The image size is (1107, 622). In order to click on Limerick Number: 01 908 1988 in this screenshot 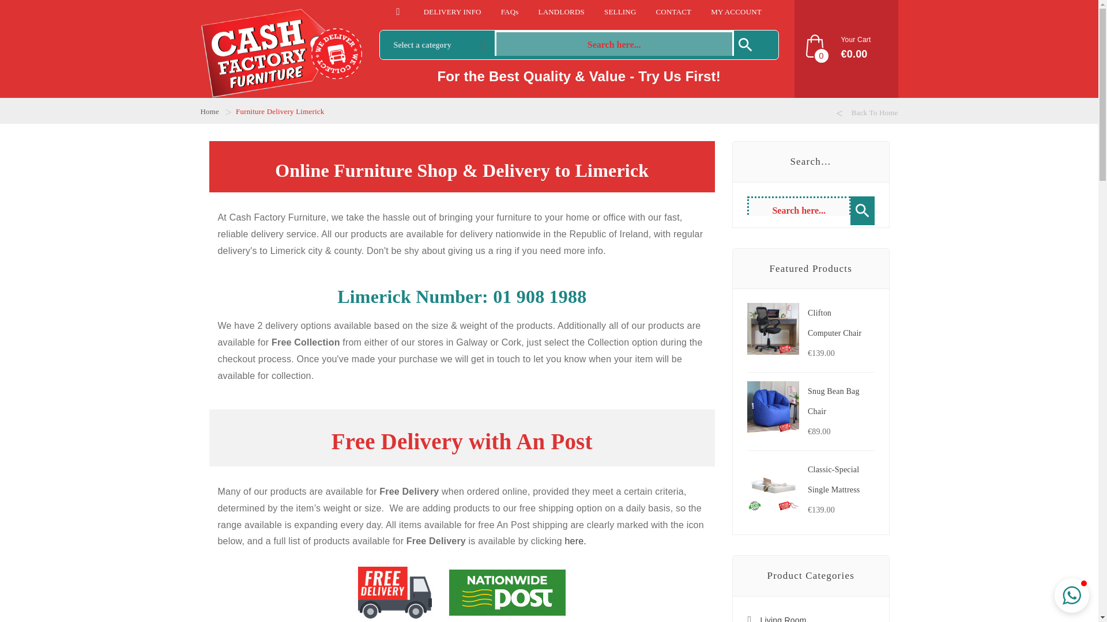, I will do `click(462, 296)`.